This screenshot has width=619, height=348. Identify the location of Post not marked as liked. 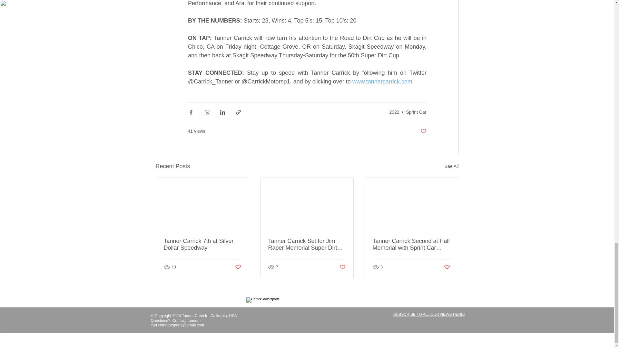
(342, 267).